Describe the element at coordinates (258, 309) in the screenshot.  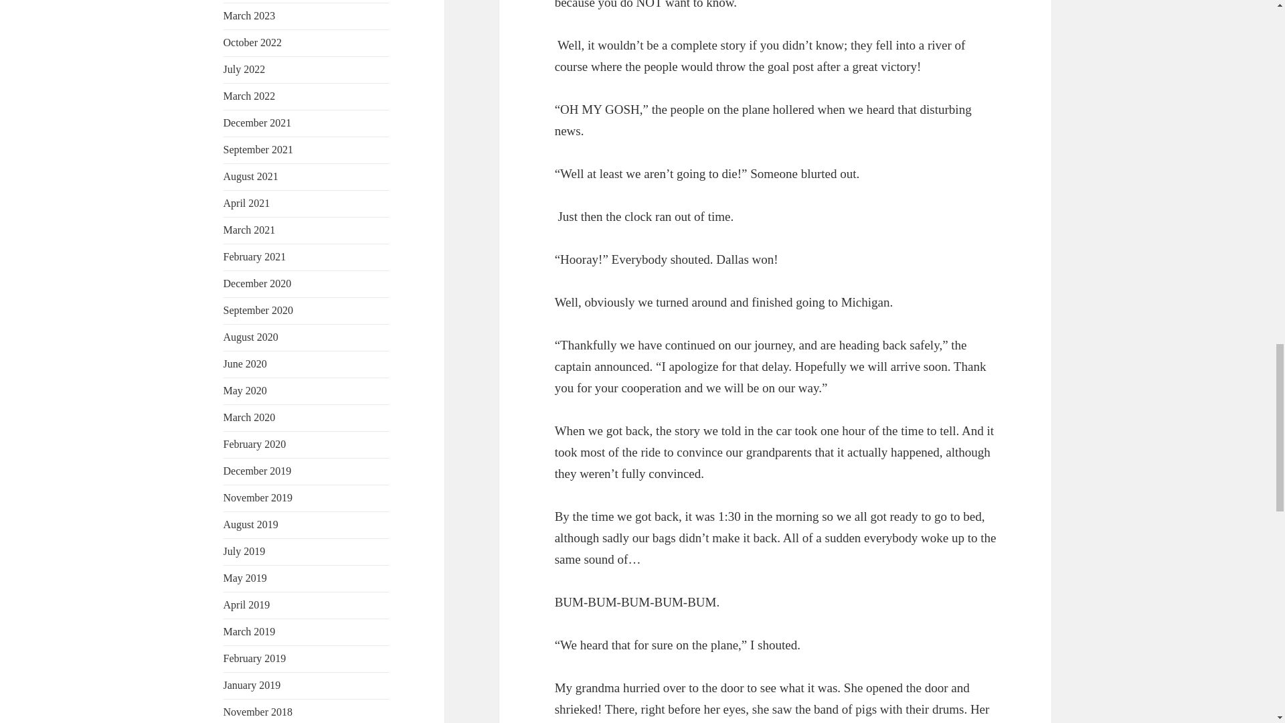
I see `September 2020` at that location.